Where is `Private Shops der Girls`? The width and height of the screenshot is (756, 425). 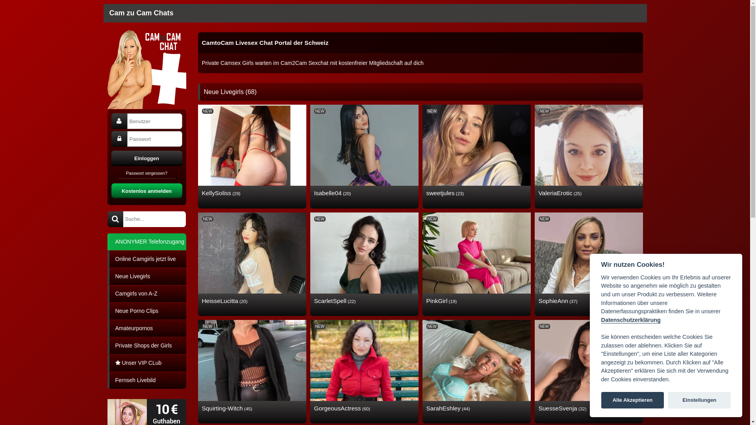
Private Shops der Girls is located at coordinates (146, 346).